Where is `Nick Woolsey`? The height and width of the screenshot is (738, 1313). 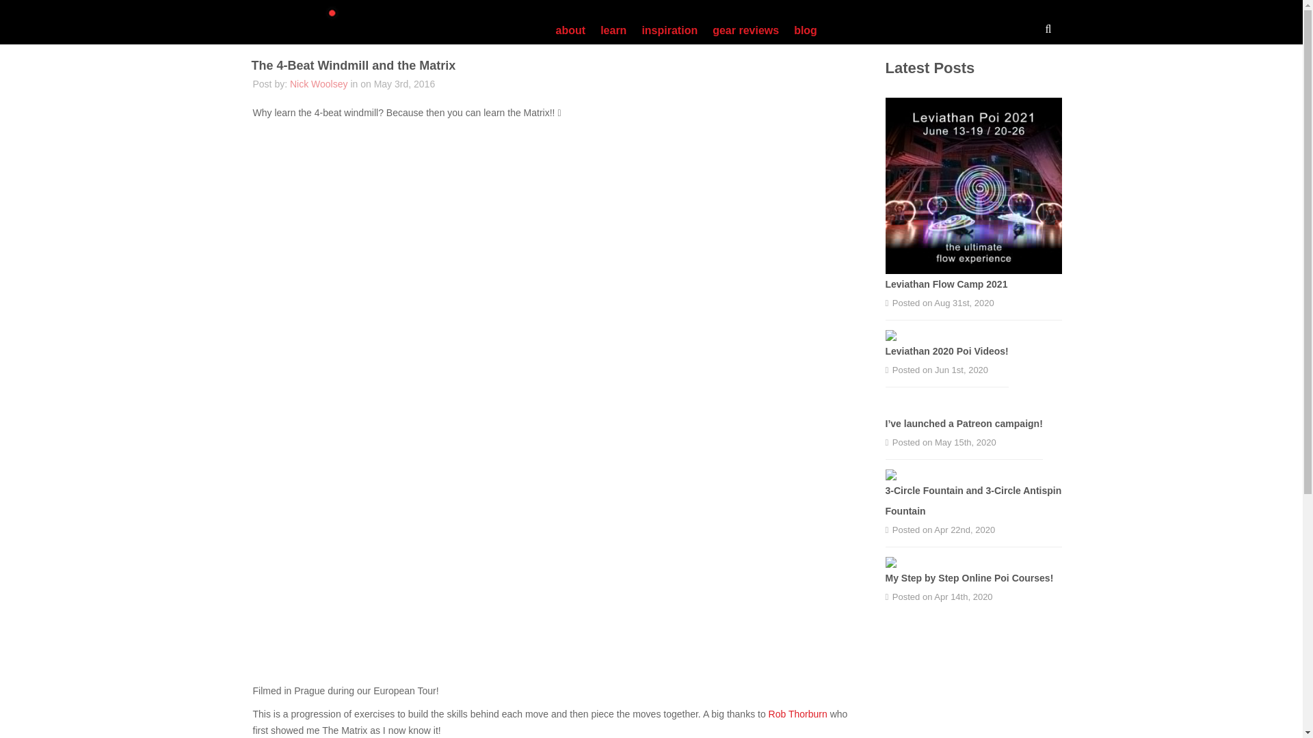
Nick Woolsey is located at coordinates (319, 83).